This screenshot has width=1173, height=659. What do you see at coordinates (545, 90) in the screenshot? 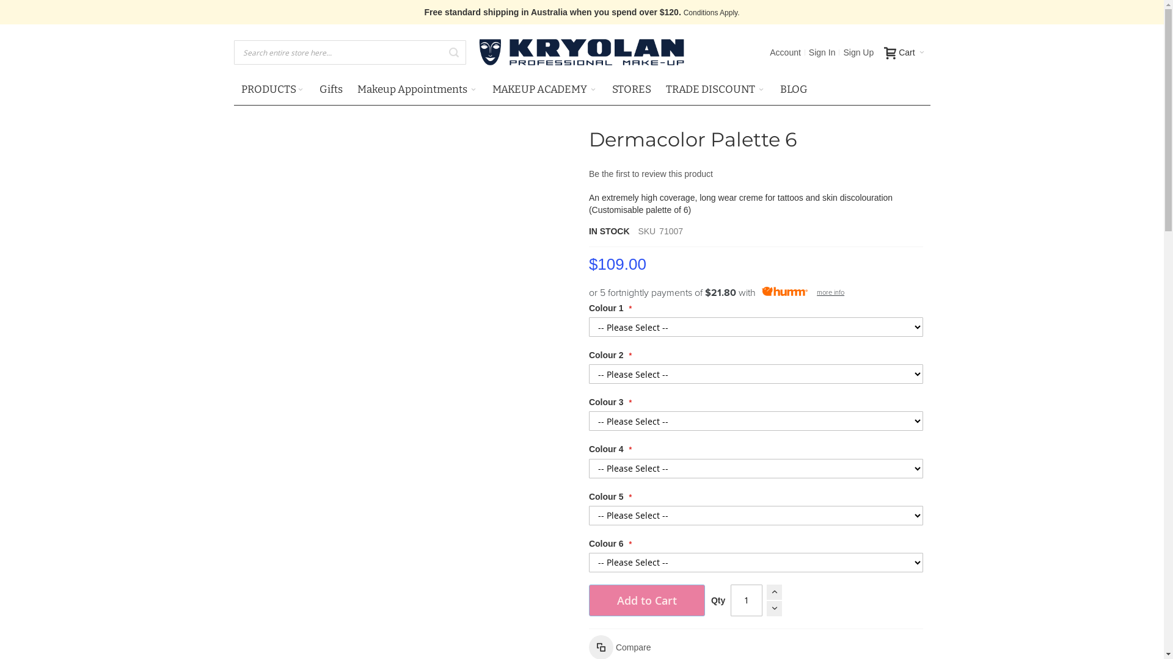
I see `MAKEUP ACADEMY` at bounding box center [545, 90].